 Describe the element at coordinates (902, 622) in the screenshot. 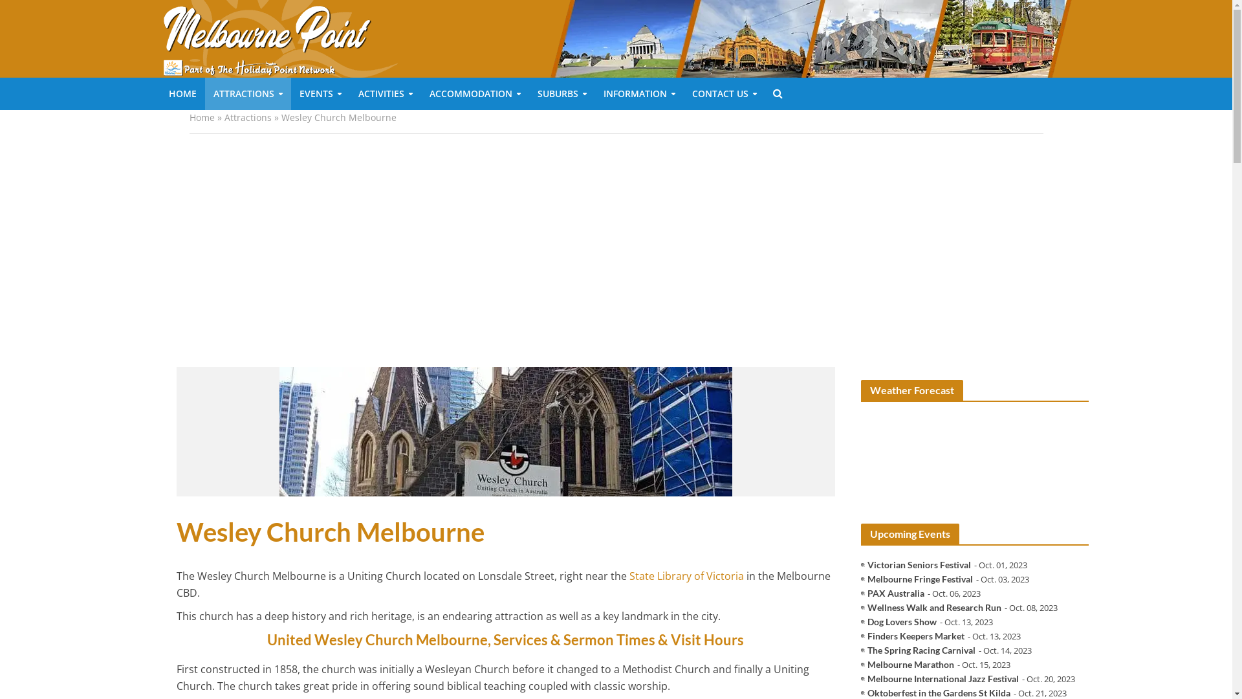

I see `Dog Lovers Show` at that location.